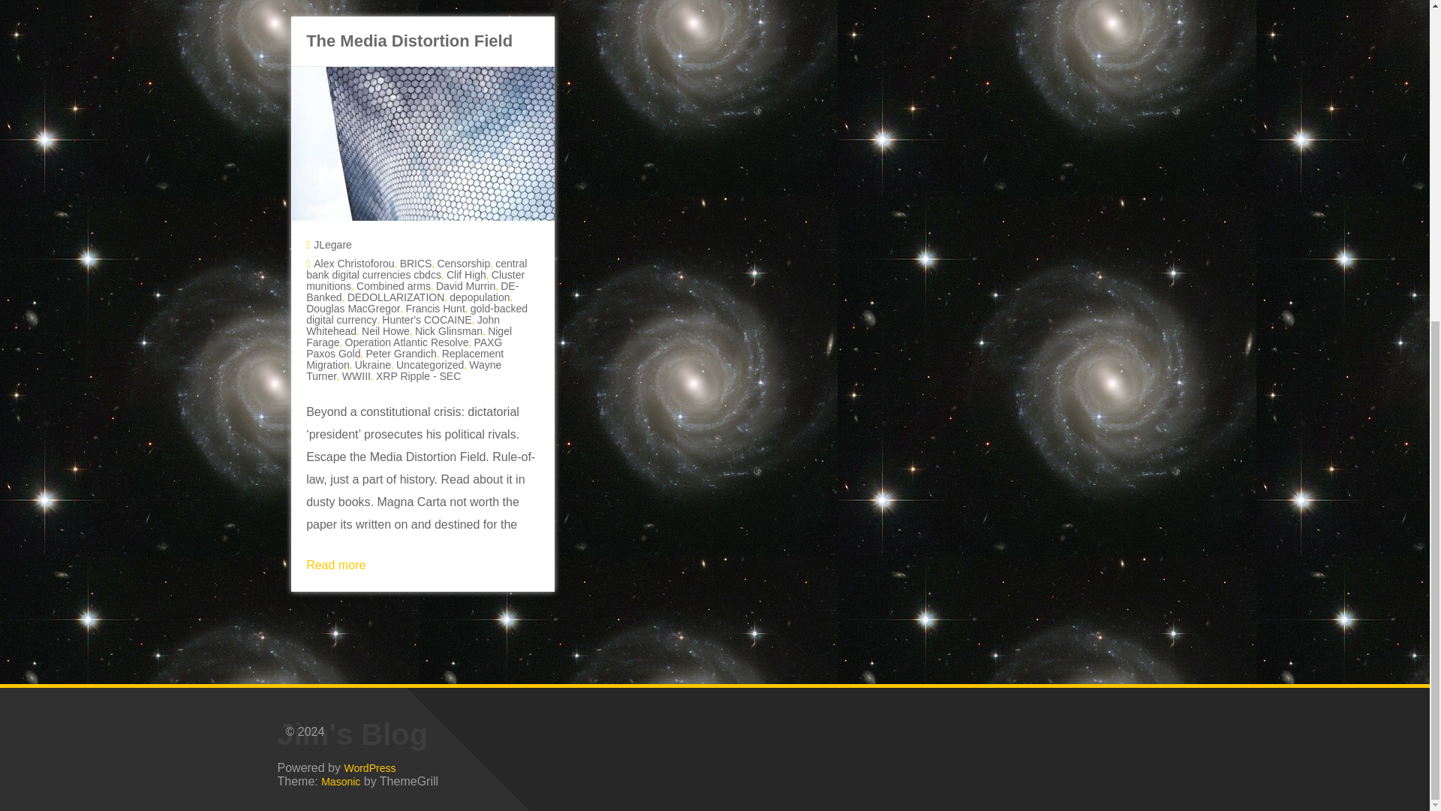  What do you see at coordinates (412, 291) in the screenshot?
I see `DE-Banked` at bounding box center [412, 291].